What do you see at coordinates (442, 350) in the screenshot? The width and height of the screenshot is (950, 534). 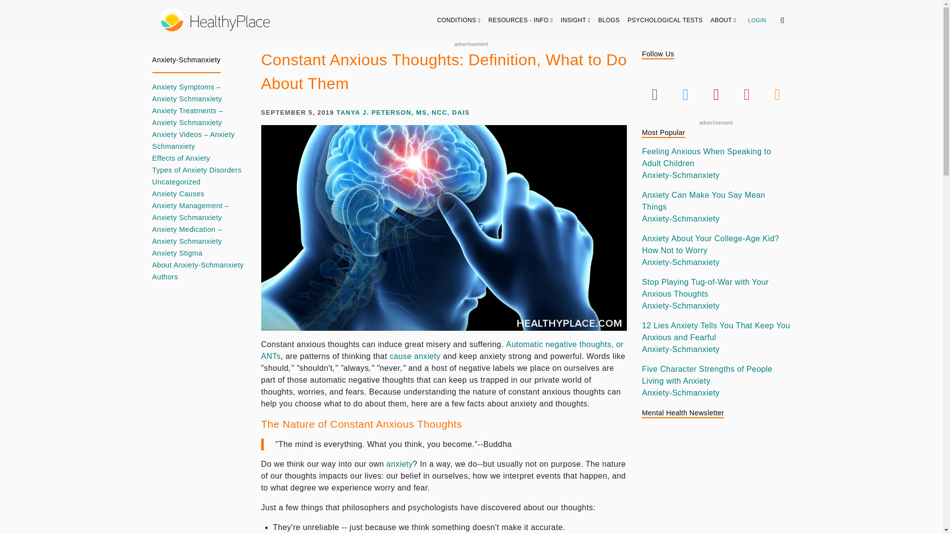 I see `Anxiety and Negative Thoughts: How to Get Rid of Them` at bounding box center [442, 350].